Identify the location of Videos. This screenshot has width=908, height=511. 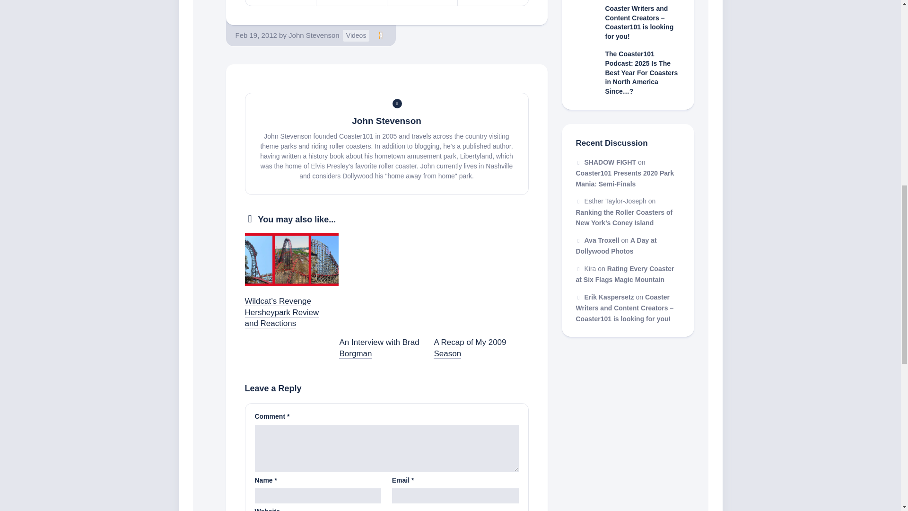
(356, 35).